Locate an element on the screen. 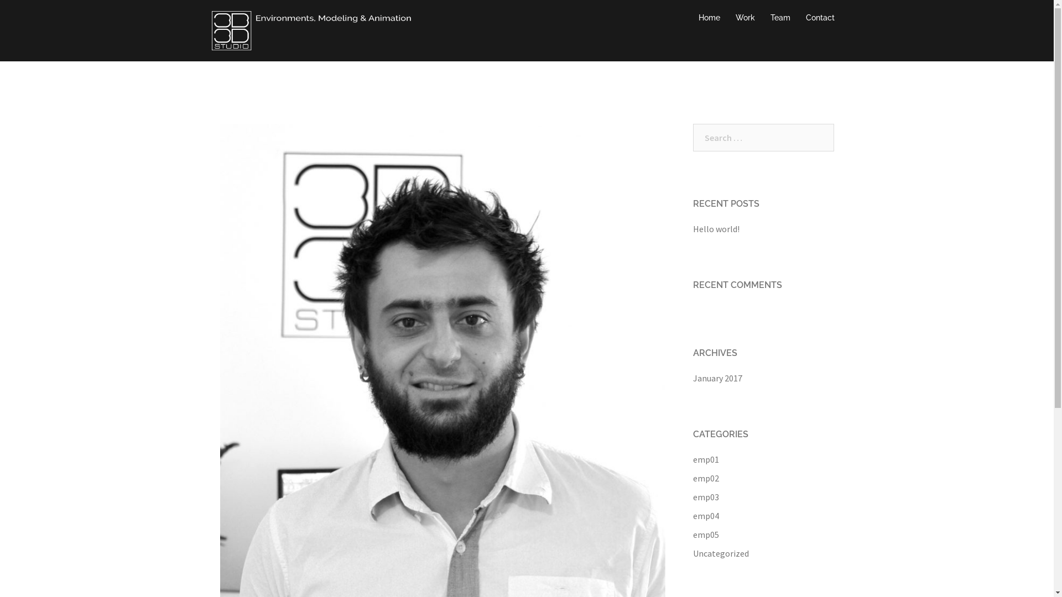 The height and width of the screenshot is (597, 1062). 3B3D is located at coordinates (311, 29).